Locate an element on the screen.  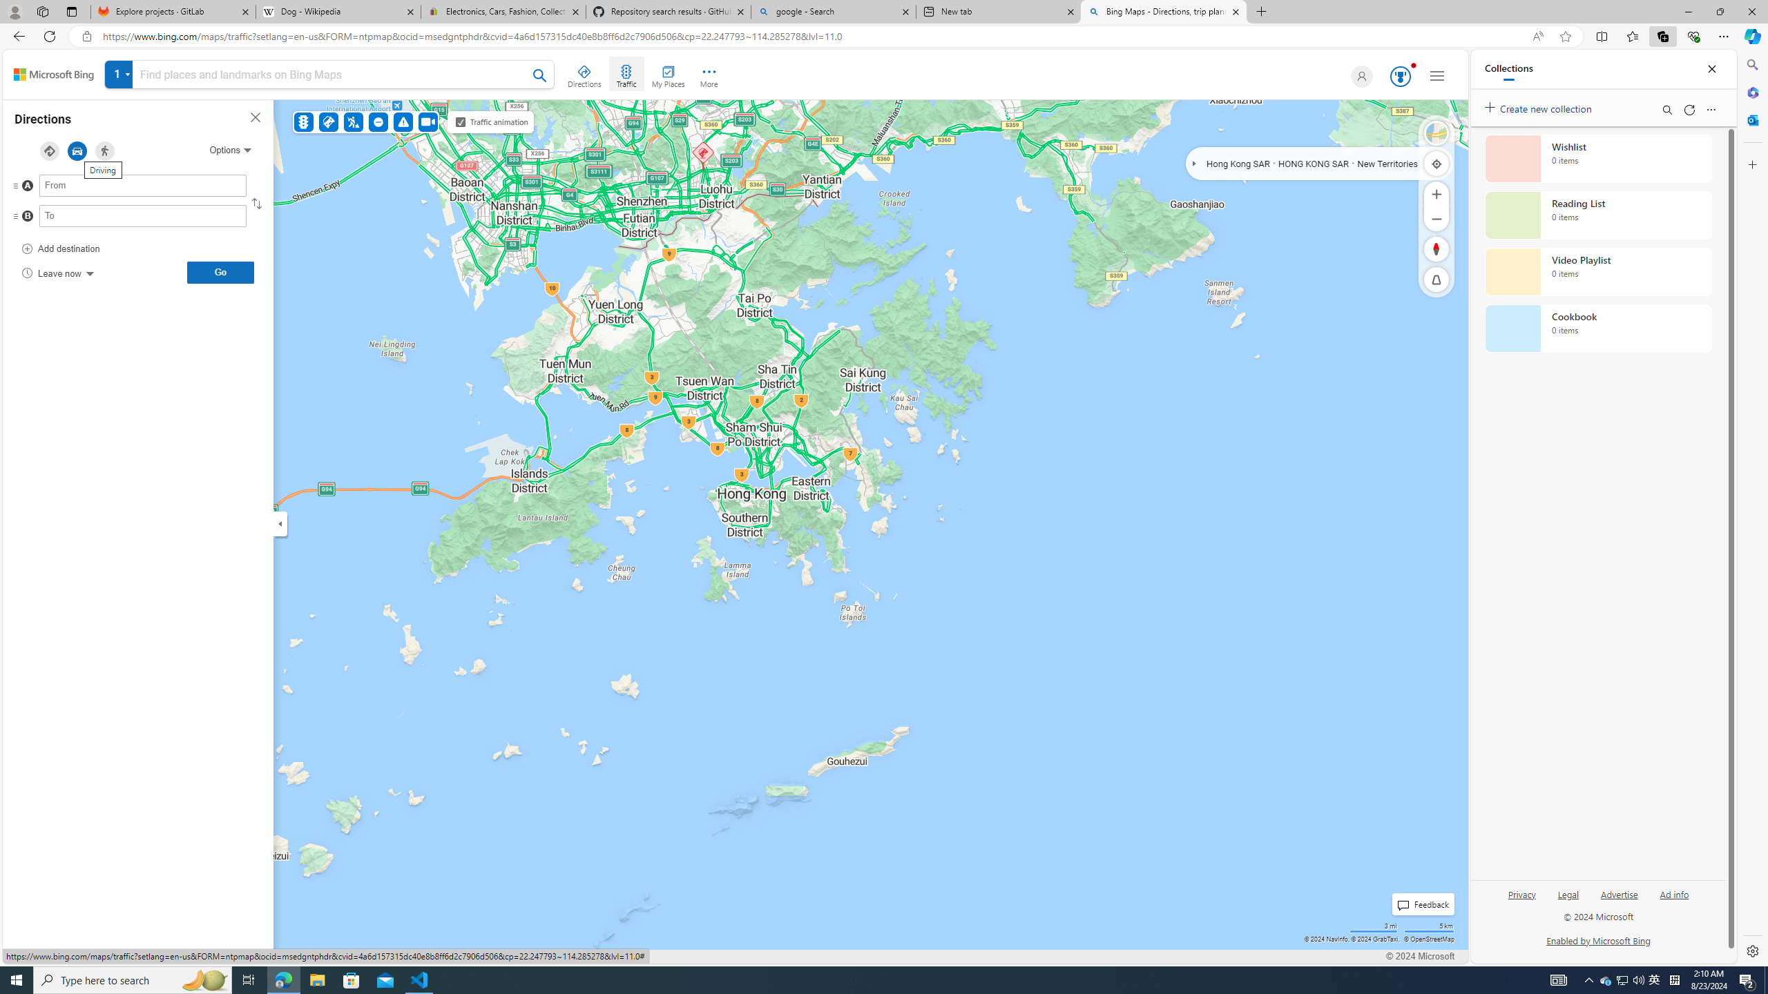
Road Closures is located at coordinates (379, 121).